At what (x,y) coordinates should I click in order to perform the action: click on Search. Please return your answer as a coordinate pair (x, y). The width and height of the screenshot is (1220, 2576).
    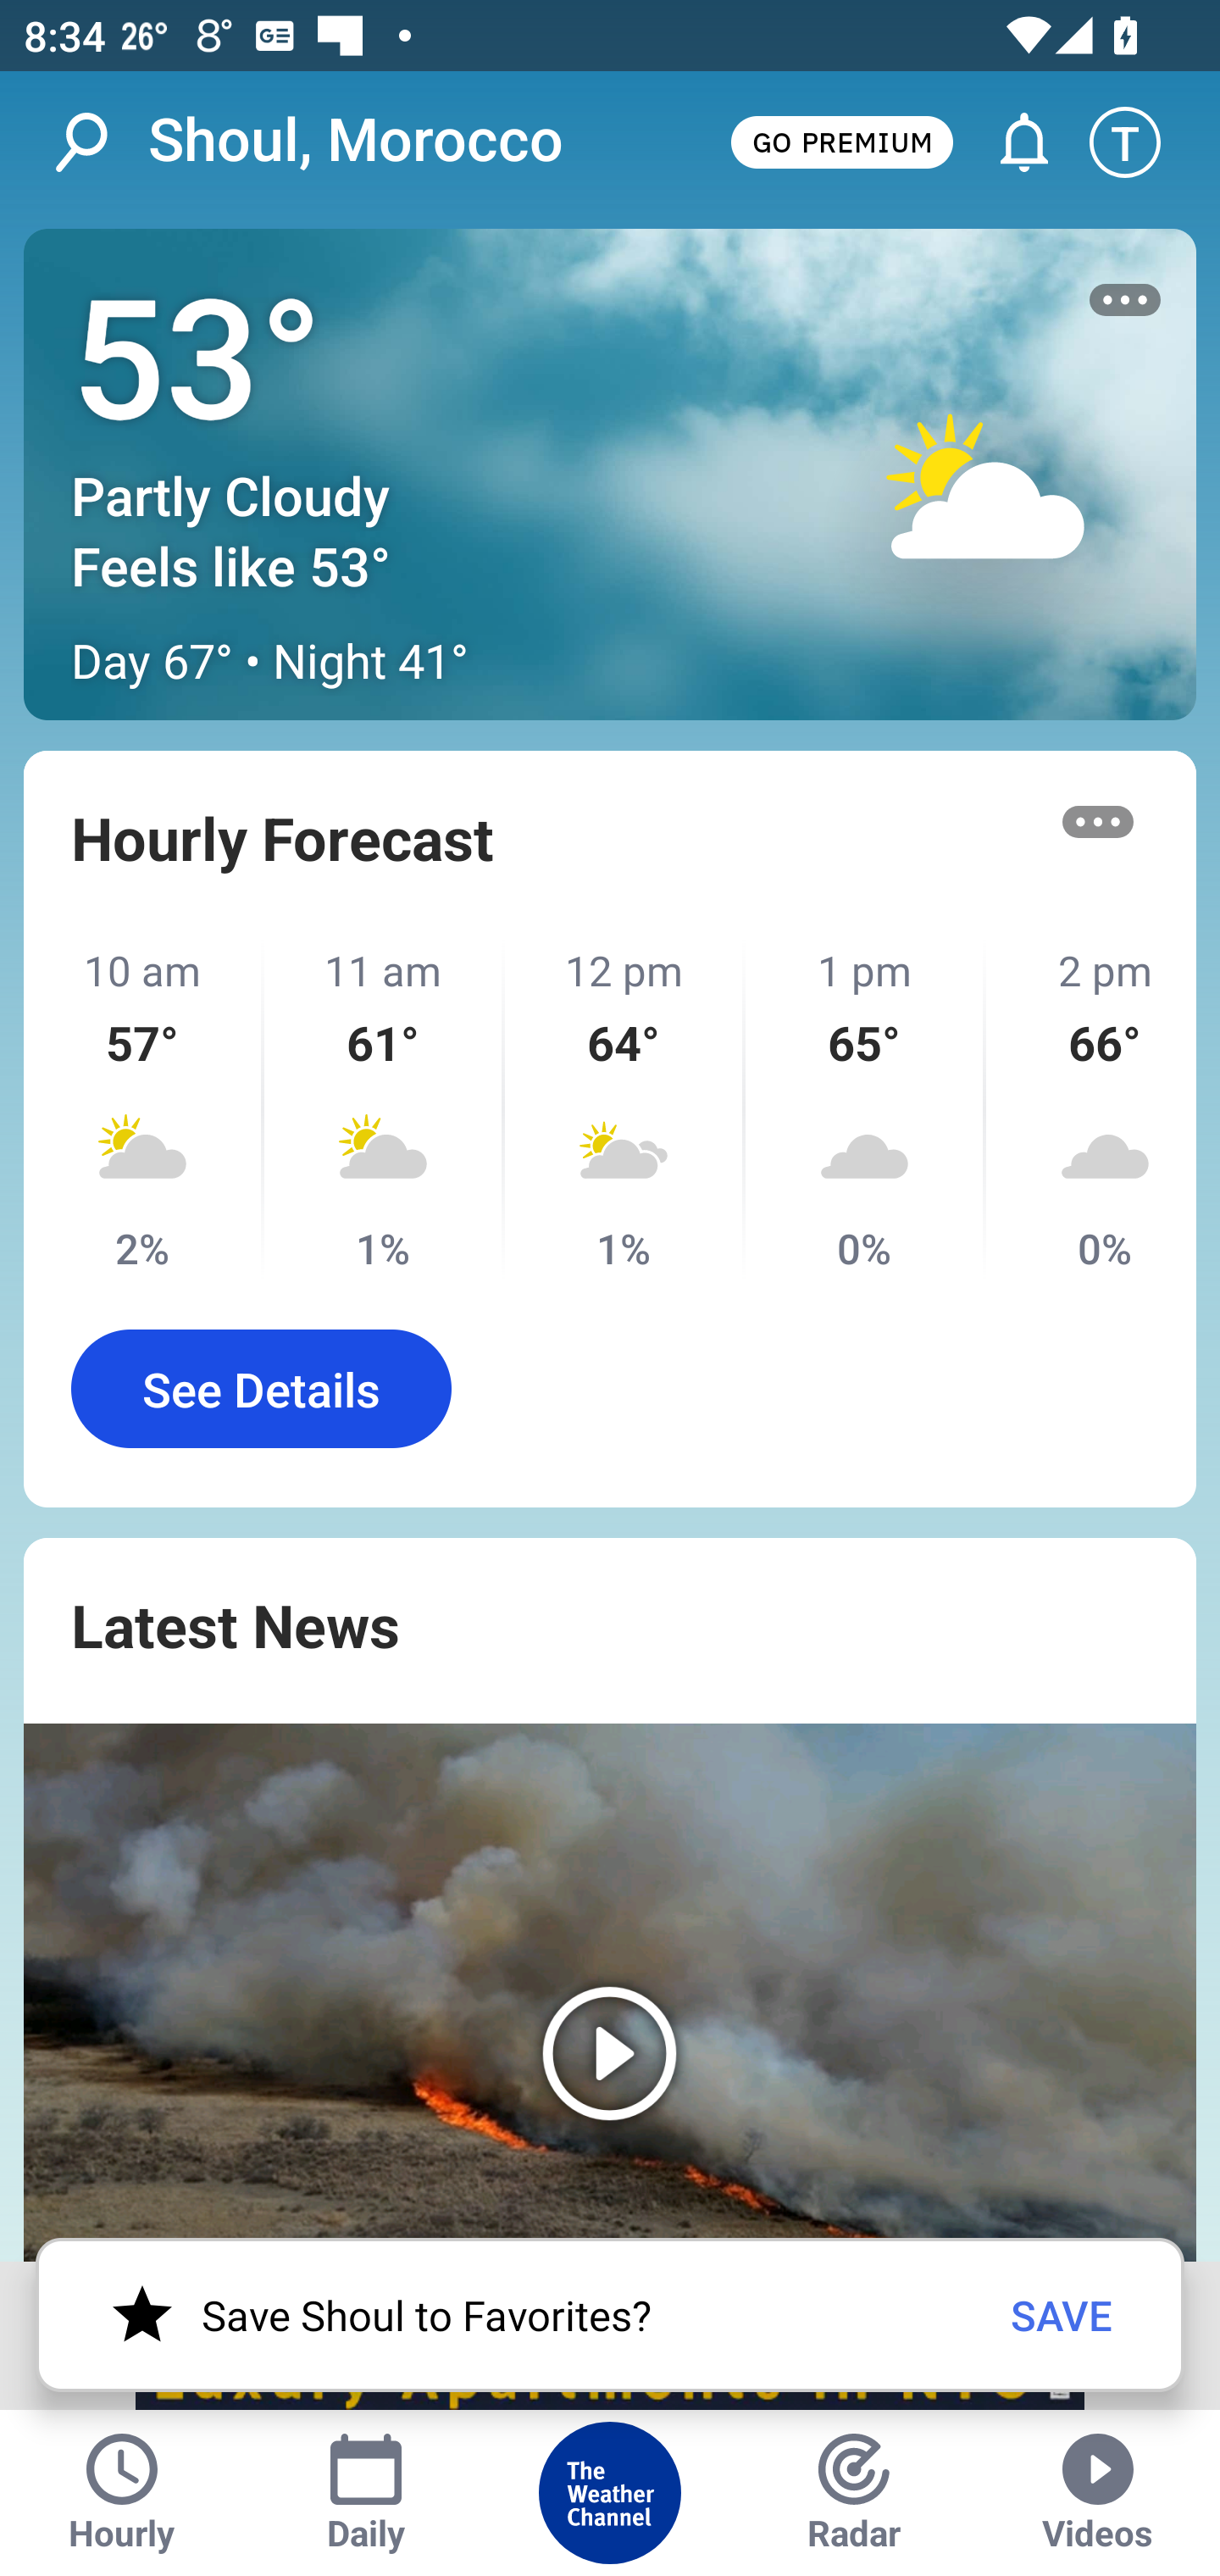
    Looking at the image, I should click on (98, 142).